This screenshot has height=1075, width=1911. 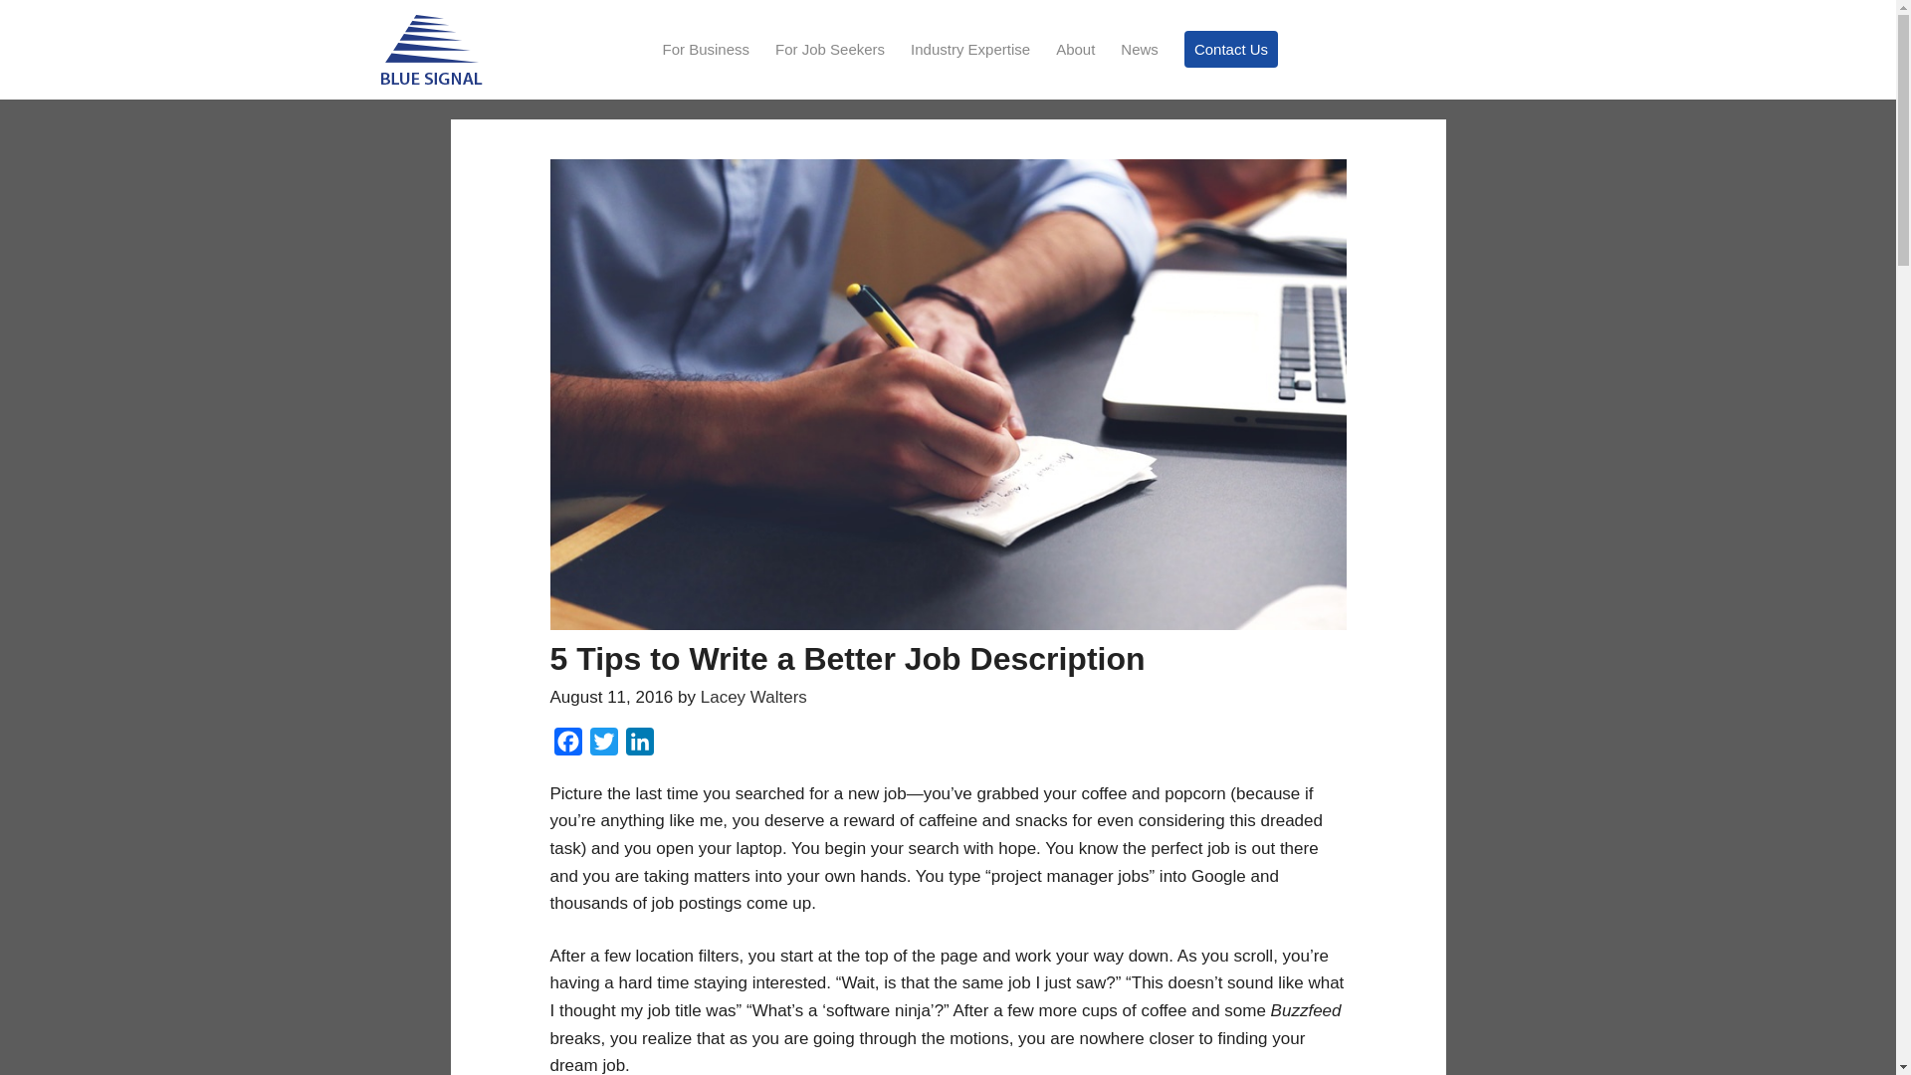 What do you see at coordinates (603, 746) in the screenshot?
I see `Twitter` at bounding box center [603, 746].